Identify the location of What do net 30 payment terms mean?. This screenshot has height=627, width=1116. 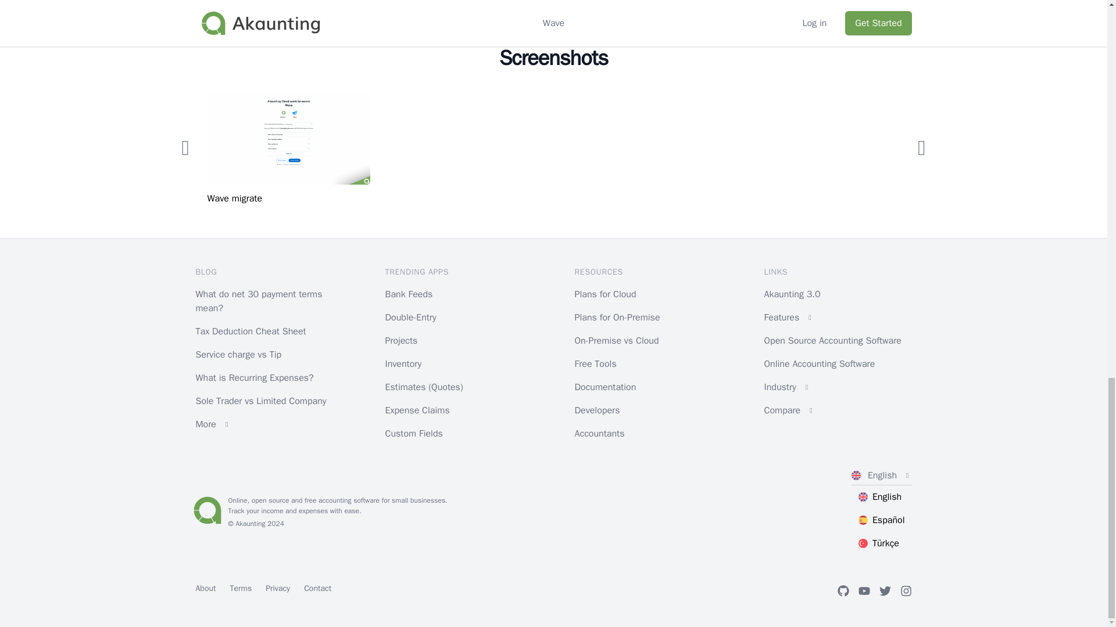
(259, 301).